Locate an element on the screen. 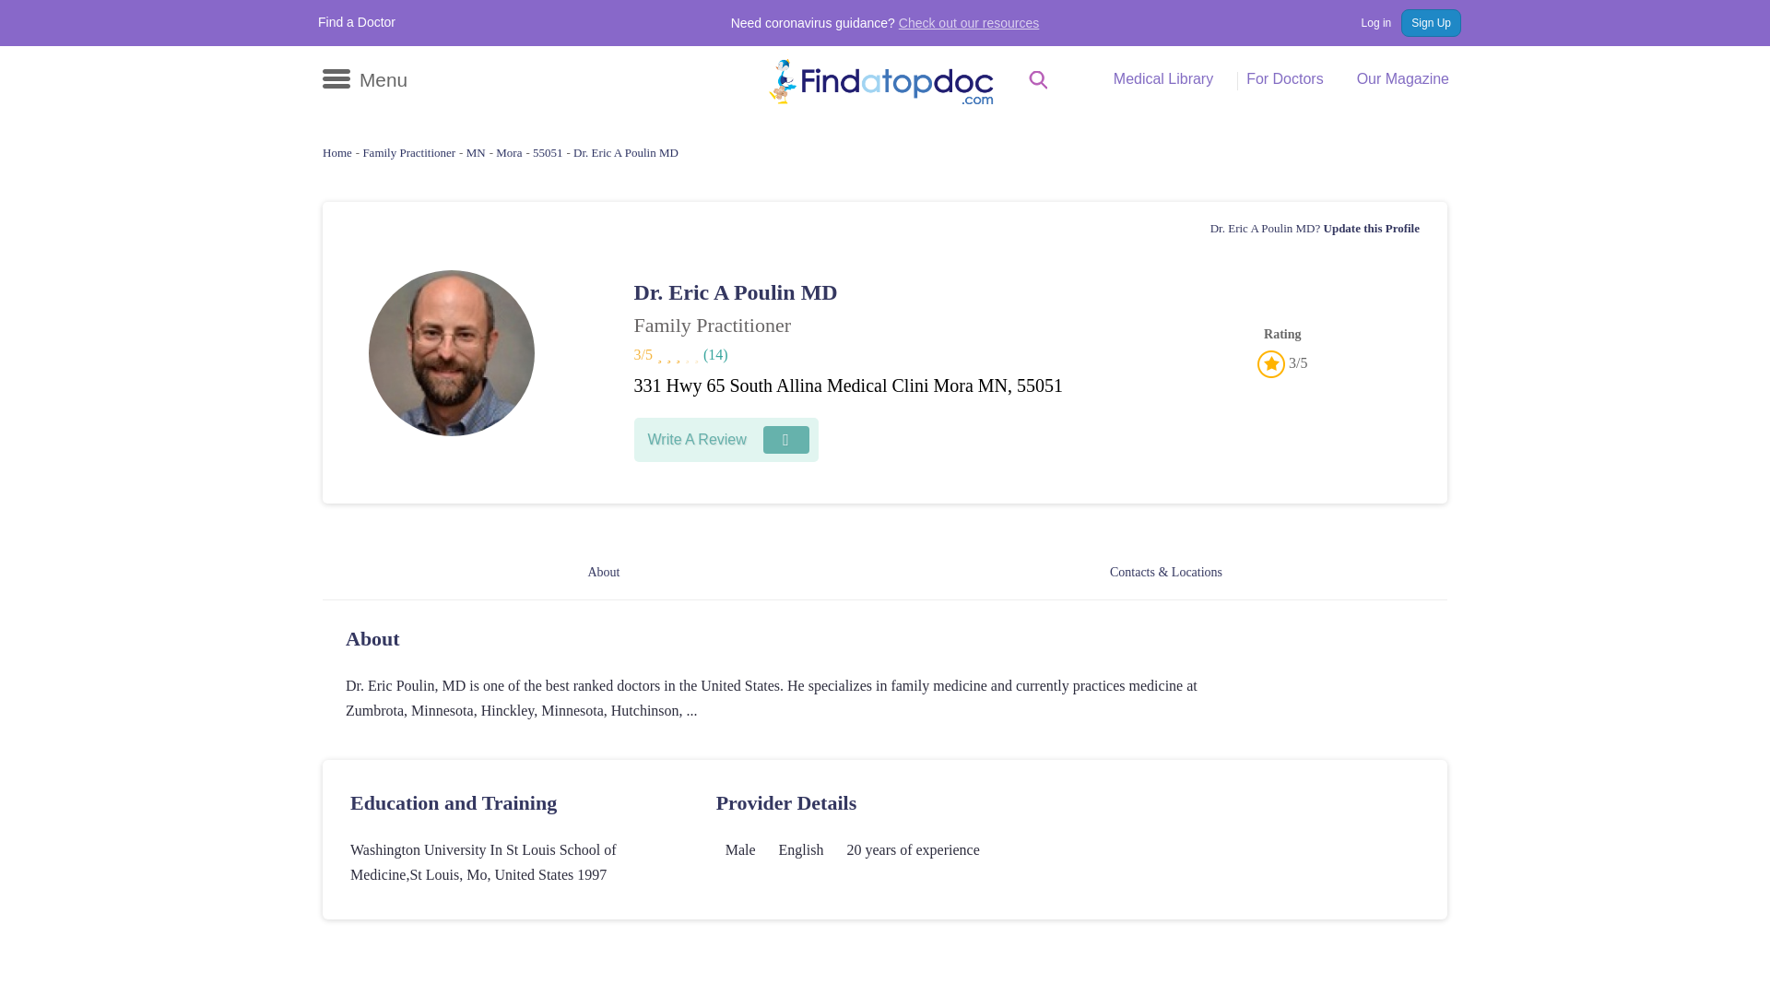 The image size is (1770, 996). Find a Doctor is located at coordinates (356, 22).